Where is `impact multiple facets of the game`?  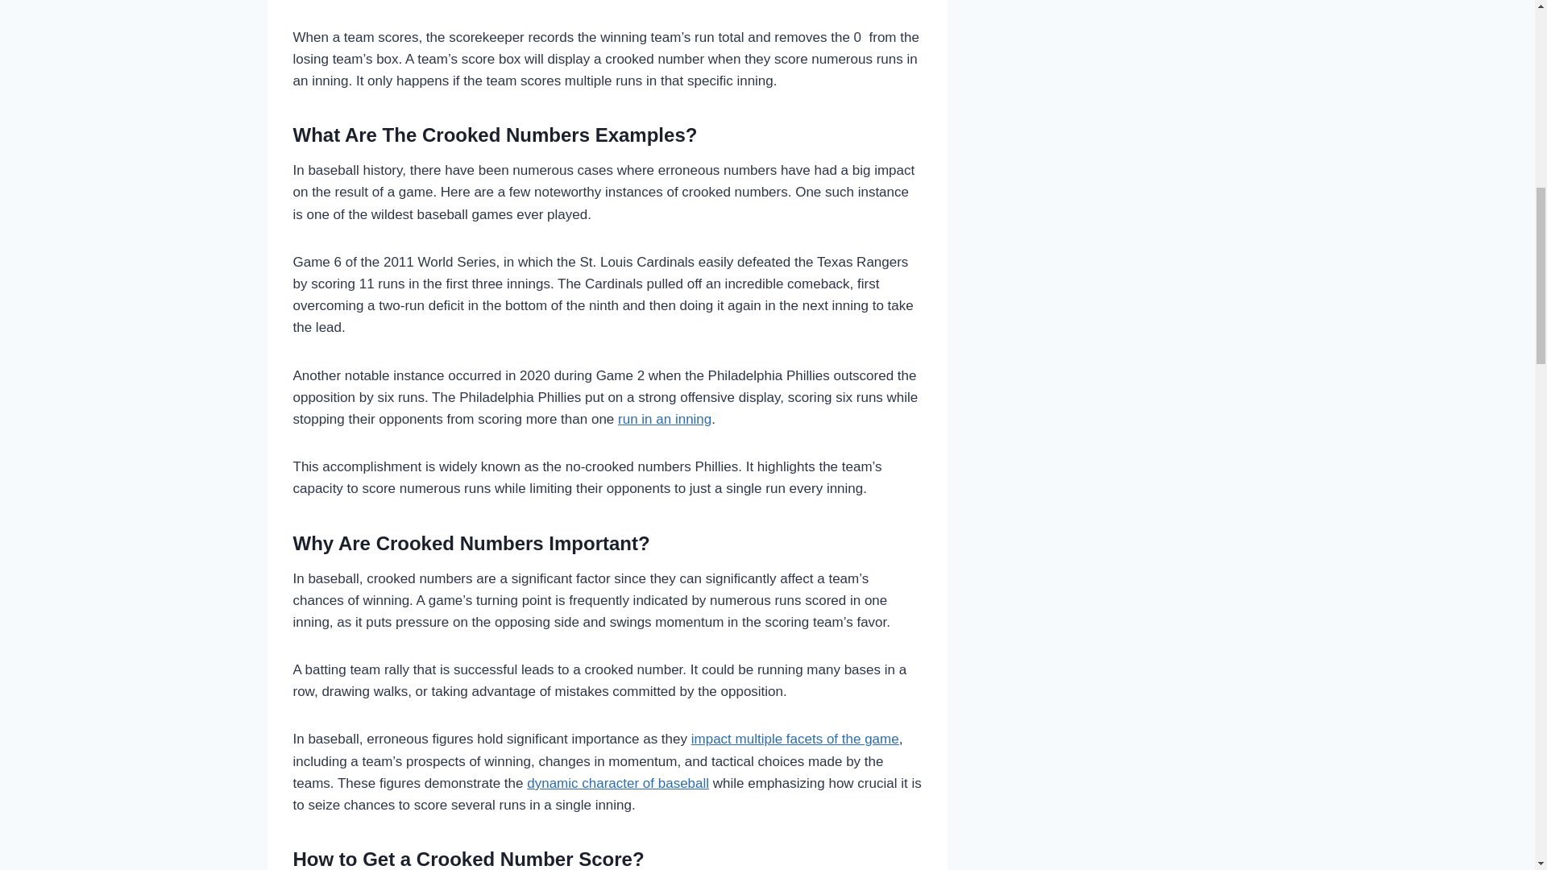 impact multiple facets of the game is located at coordinates (794, 739).